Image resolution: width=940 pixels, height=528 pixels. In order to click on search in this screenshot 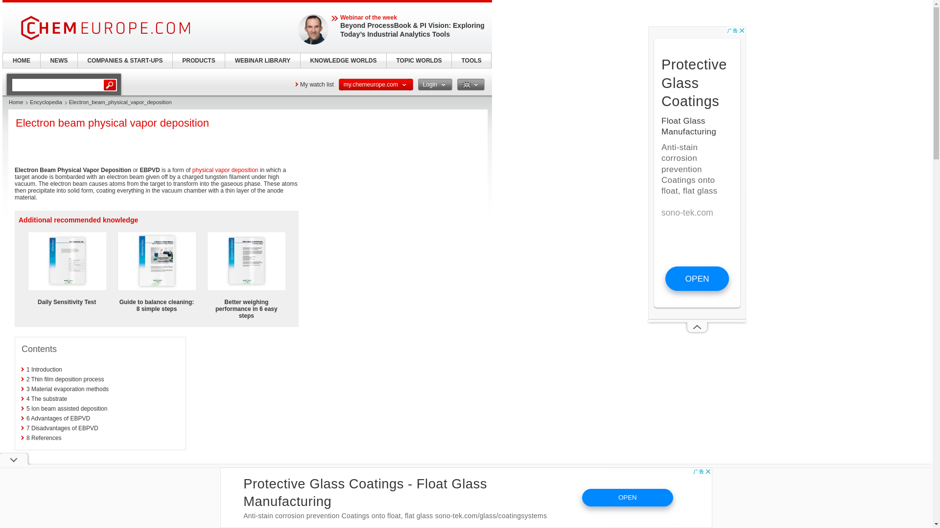, I will do `click(57, 85)`.